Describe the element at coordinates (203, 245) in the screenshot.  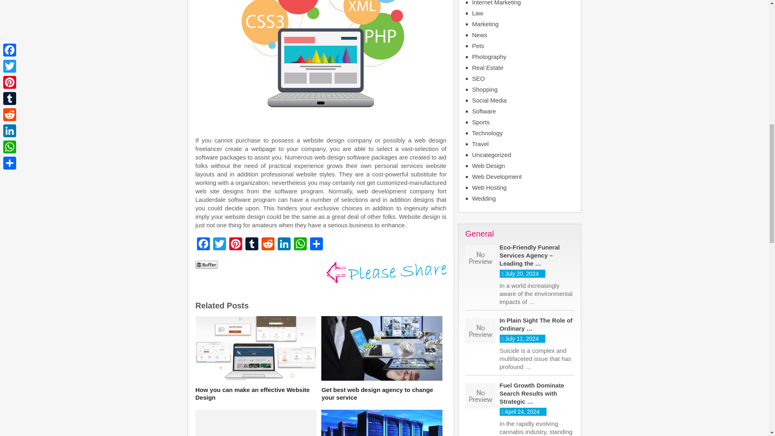
I see `Facebook` at that location.